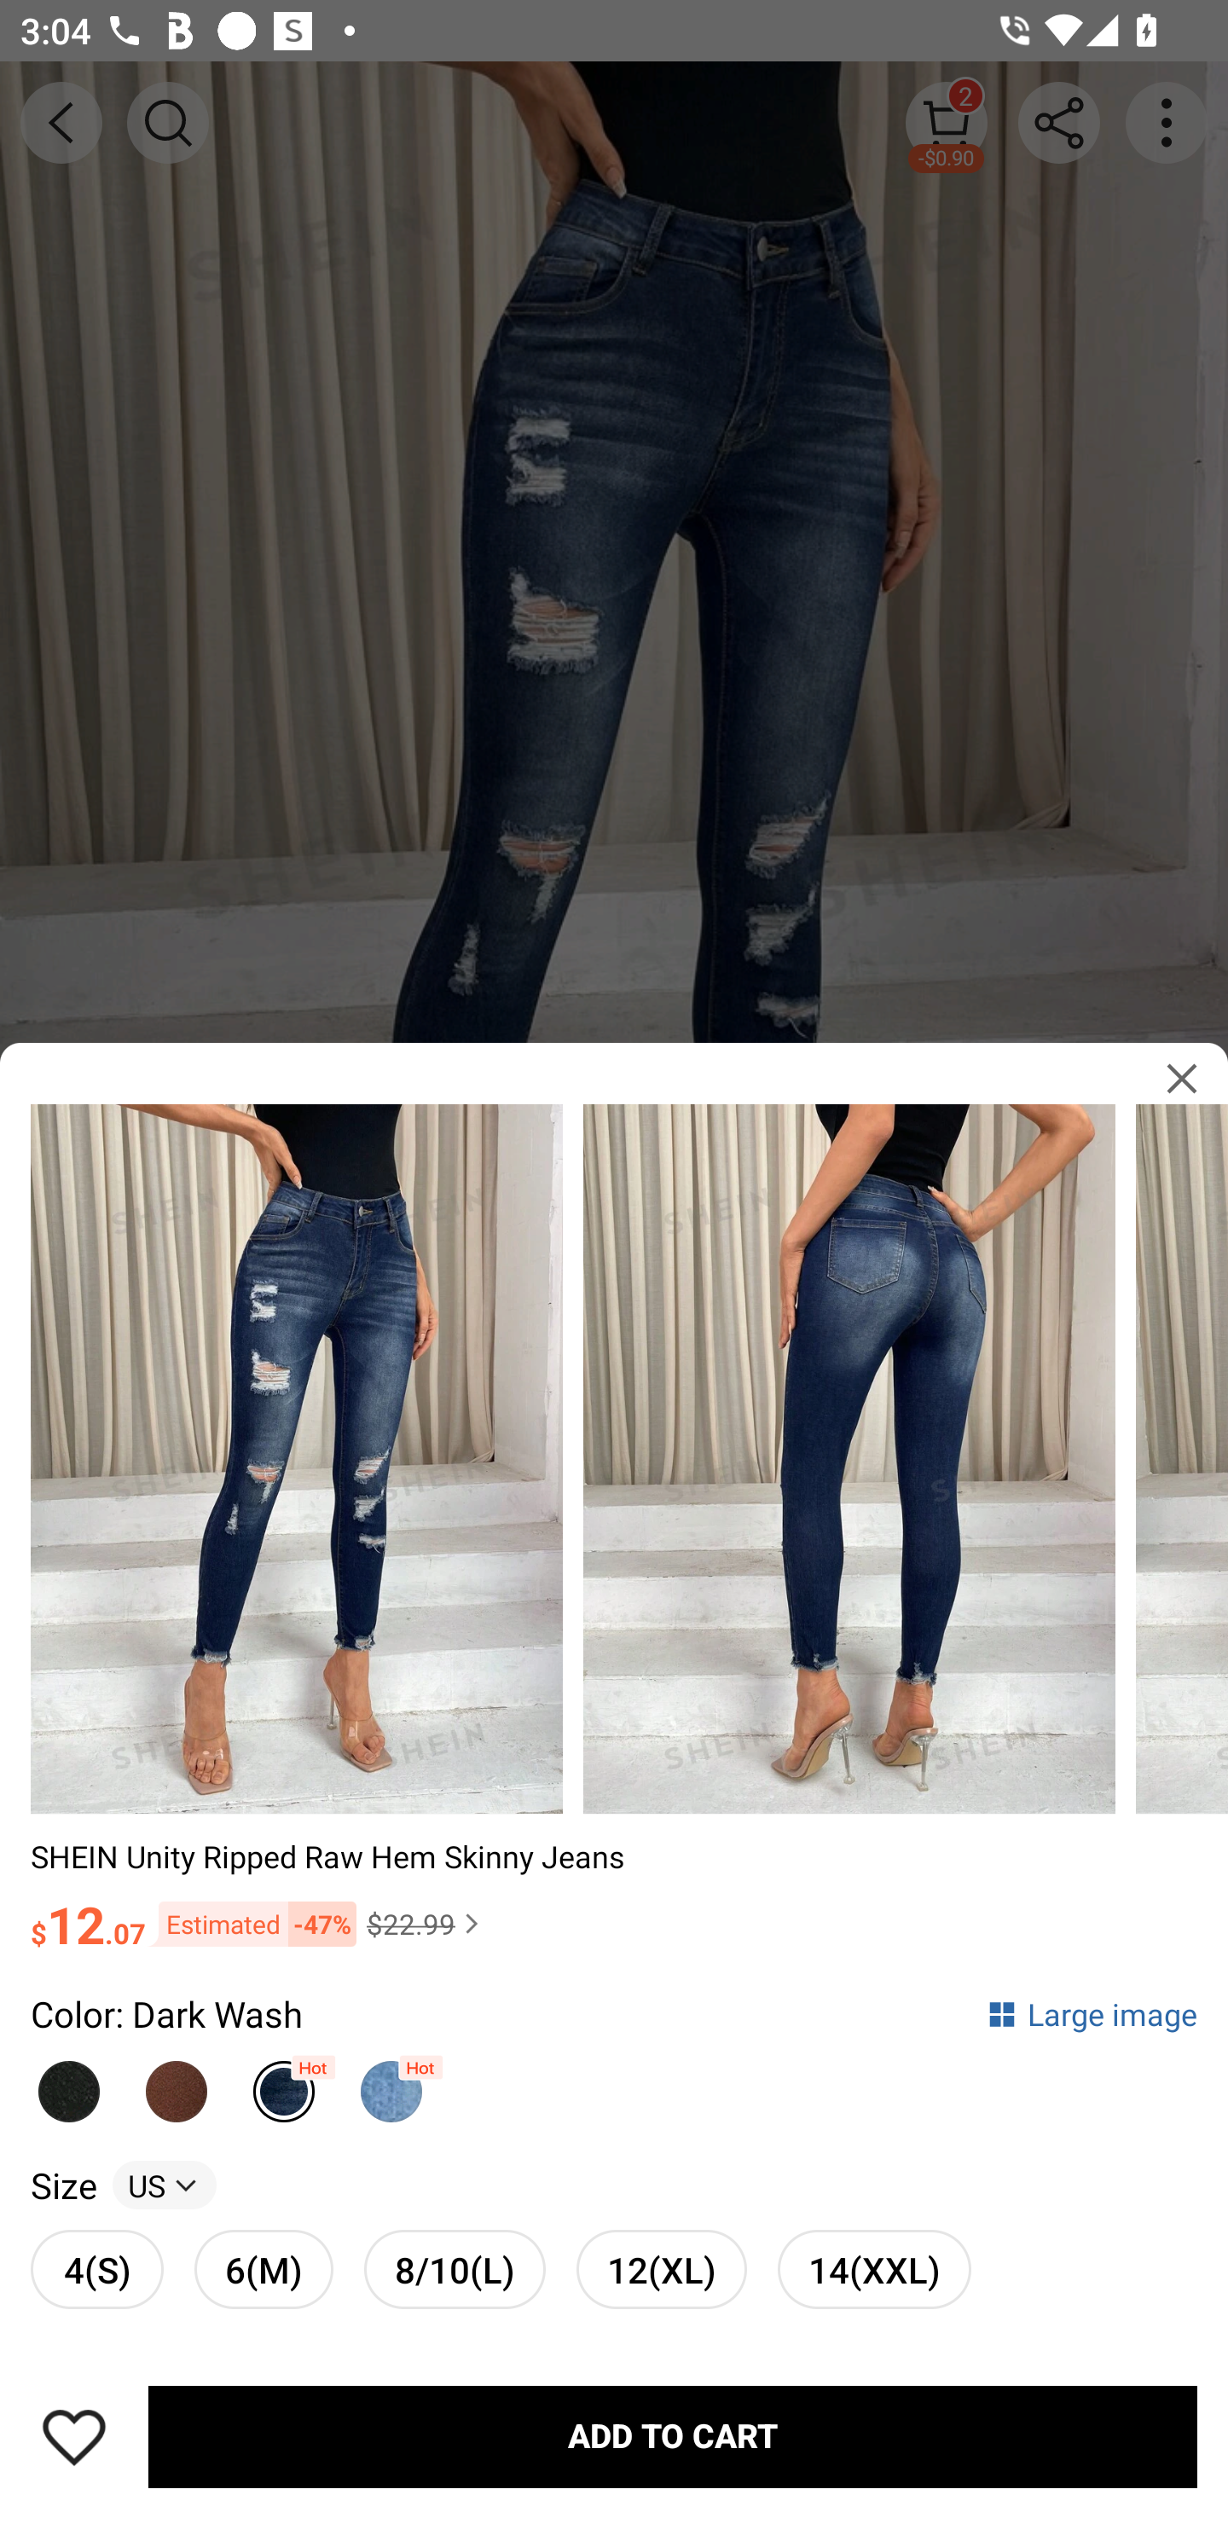  What do you see at coordinates (68, 2083) in the screenshot?
I see `Black` at bounding box center [68, 2083].